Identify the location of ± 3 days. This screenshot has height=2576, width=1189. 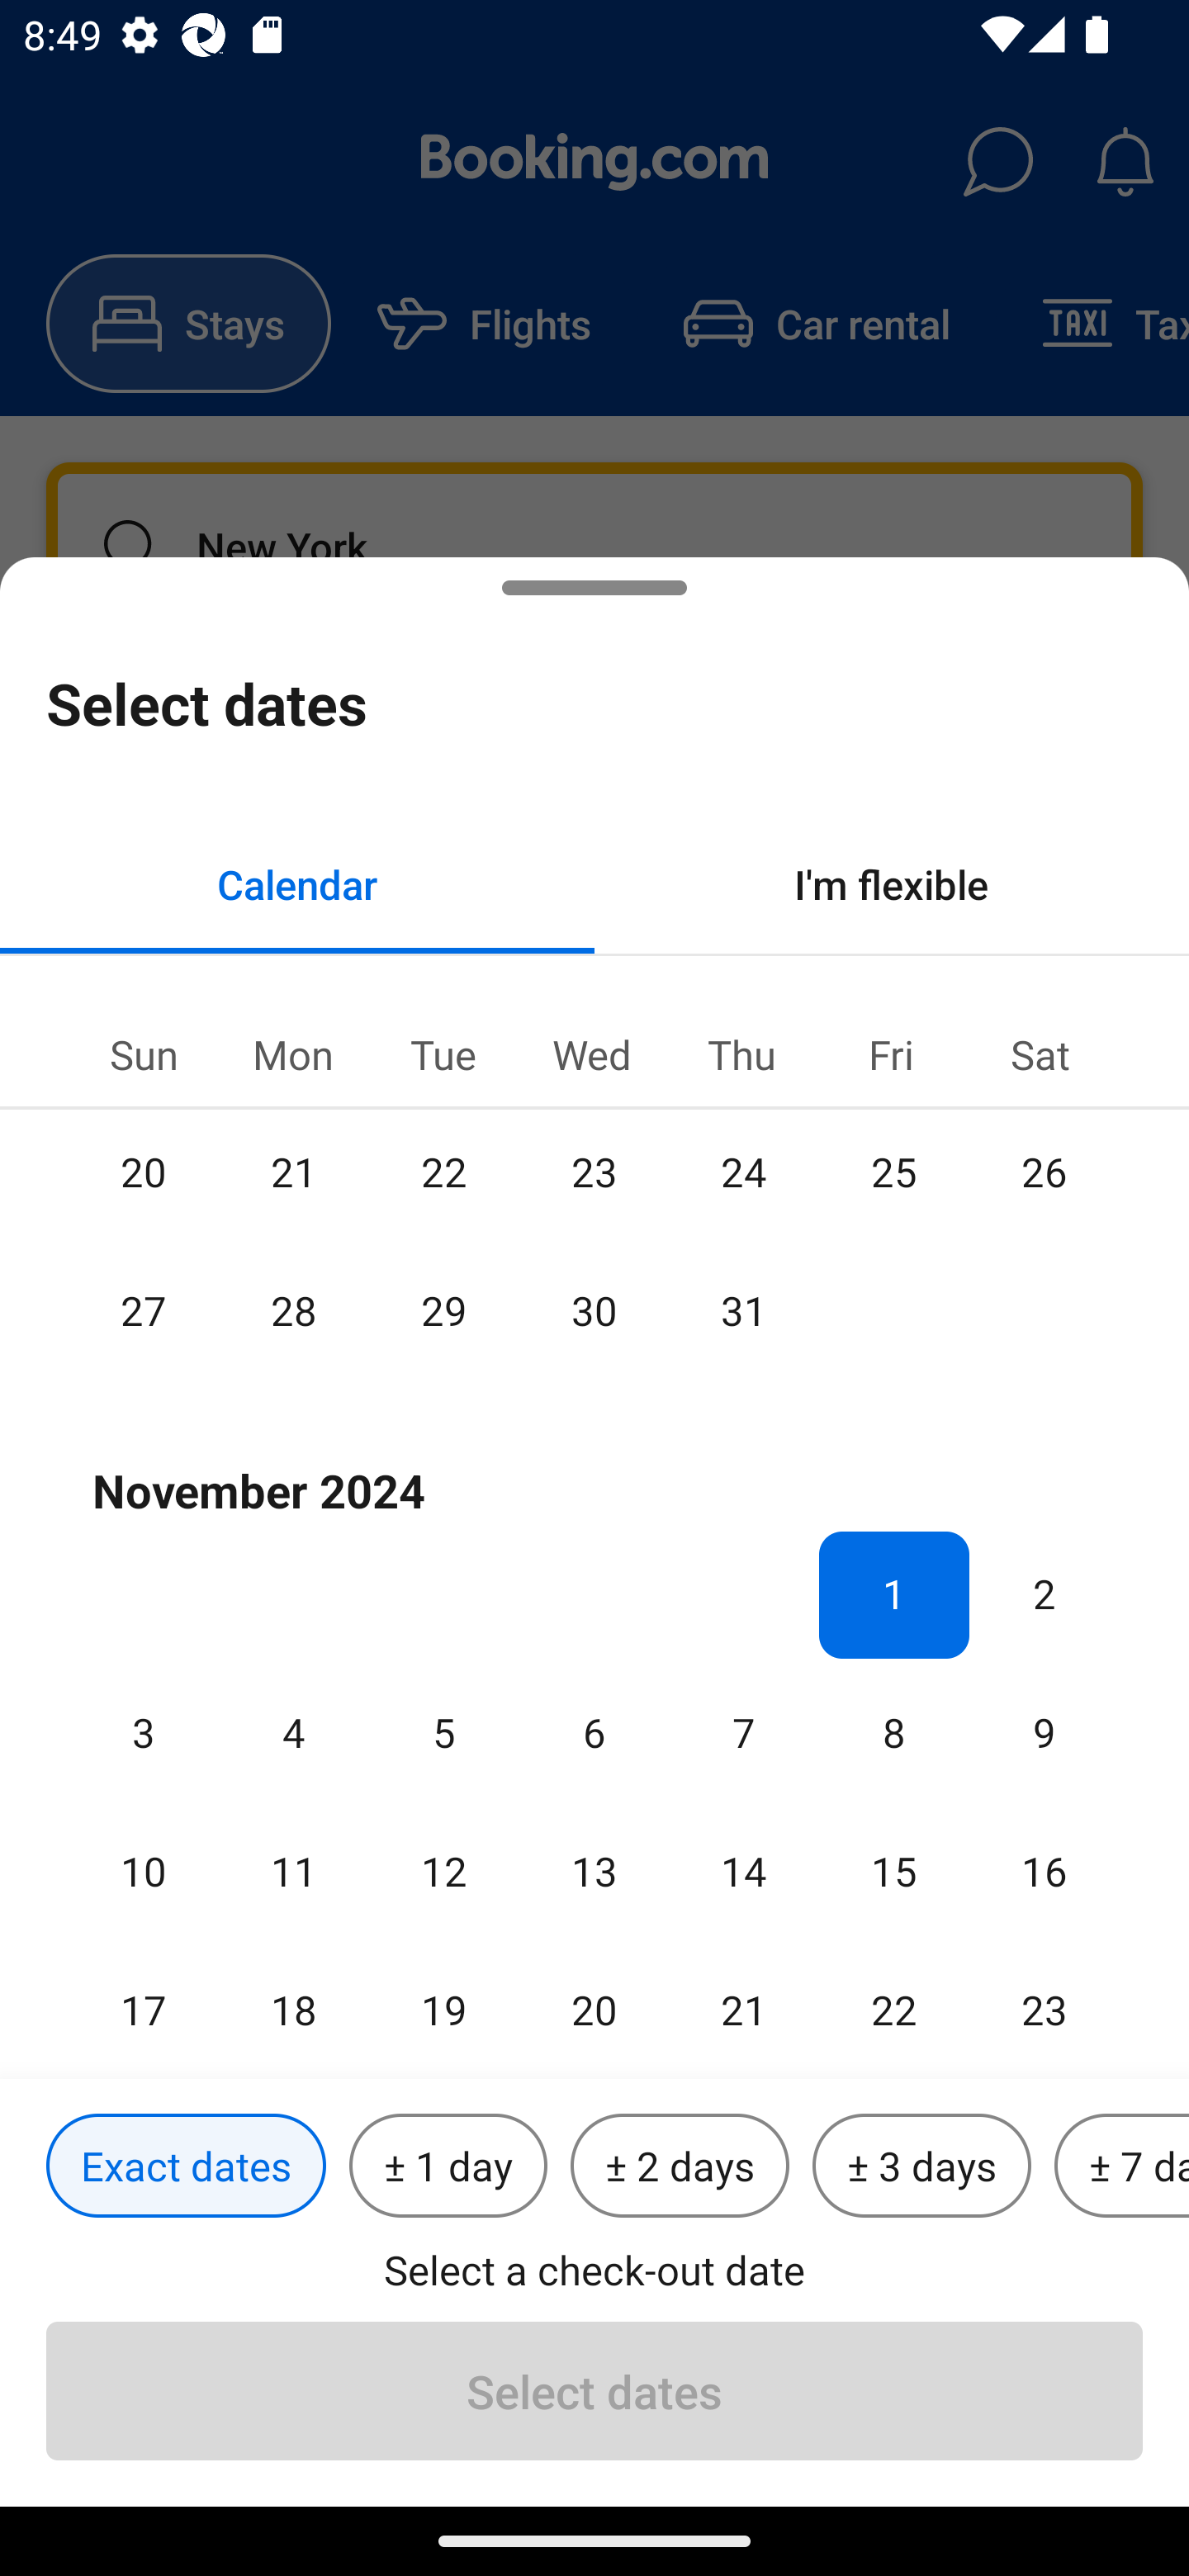
(921, 2166).